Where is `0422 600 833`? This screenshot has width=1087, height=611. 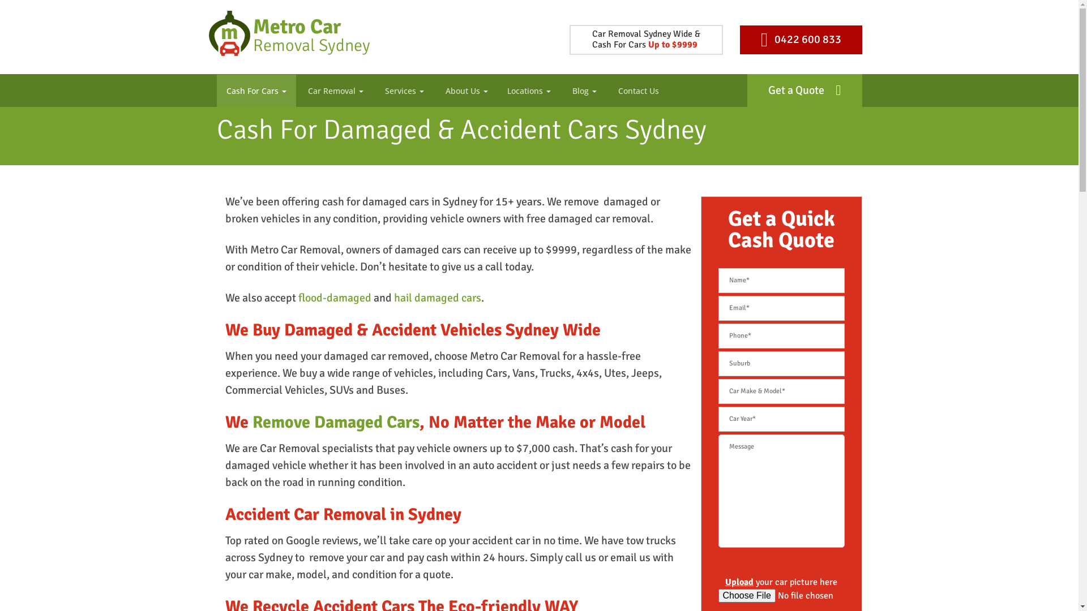 0422 600 833 is located at coordinates (801, 40).